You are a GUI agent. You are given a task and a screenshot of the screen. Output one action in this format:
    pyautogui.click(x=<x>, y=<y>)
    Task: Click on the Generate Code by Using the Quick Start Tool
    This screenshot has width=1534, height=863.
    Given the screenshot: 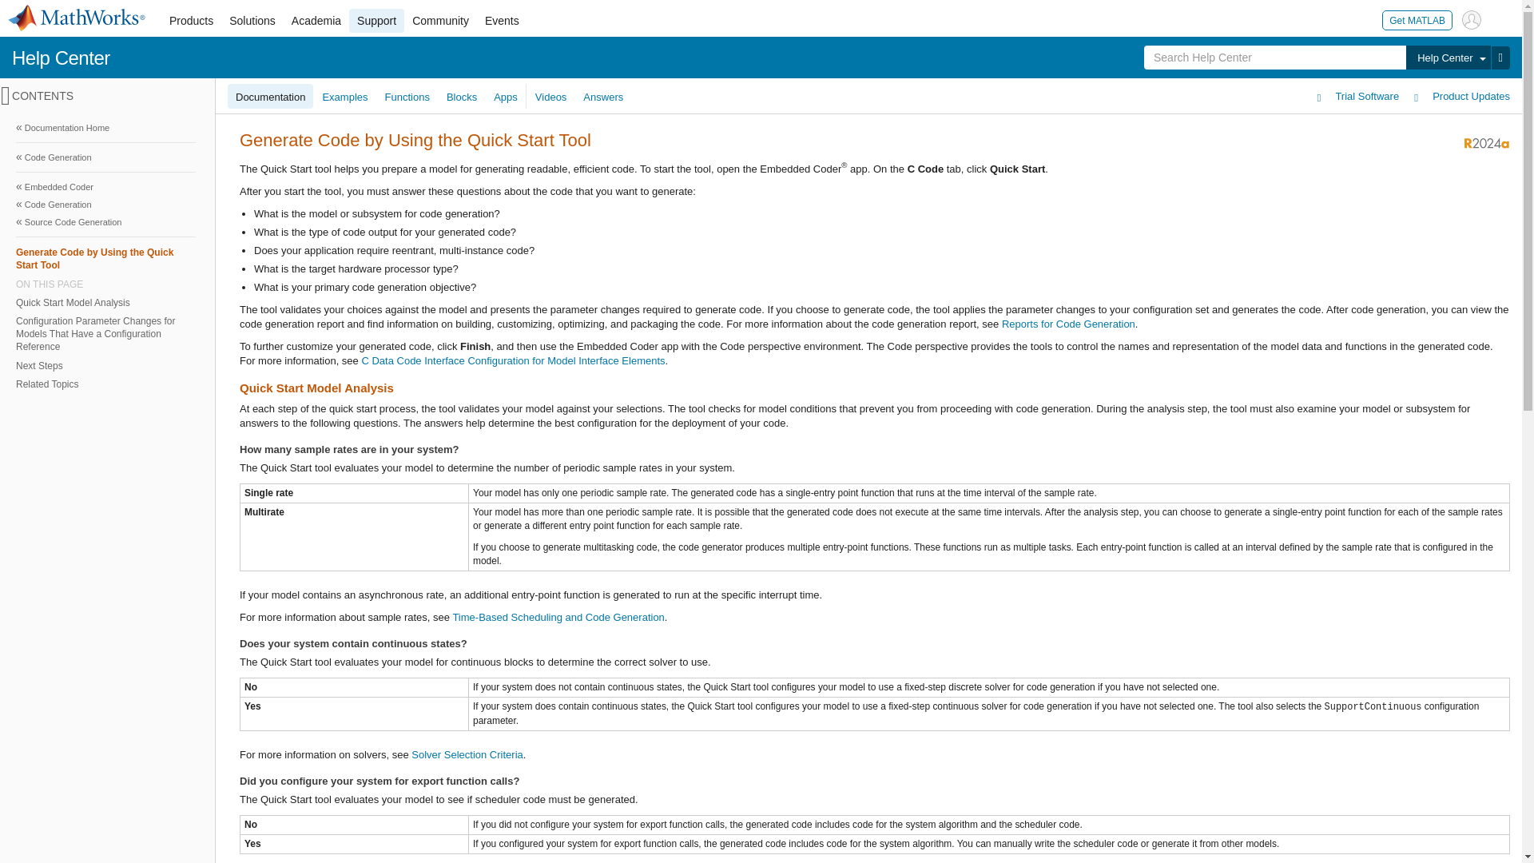 What is the action you would take?
    pyautogui.click(x=104, y=258)
    